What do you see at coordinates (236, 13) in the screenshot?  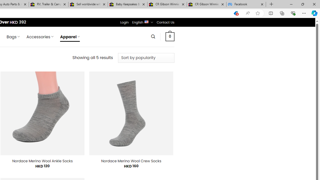 I see `This site has coupons! Shopping in Microsoft Edge, 5` at bounding box center [236, 13].